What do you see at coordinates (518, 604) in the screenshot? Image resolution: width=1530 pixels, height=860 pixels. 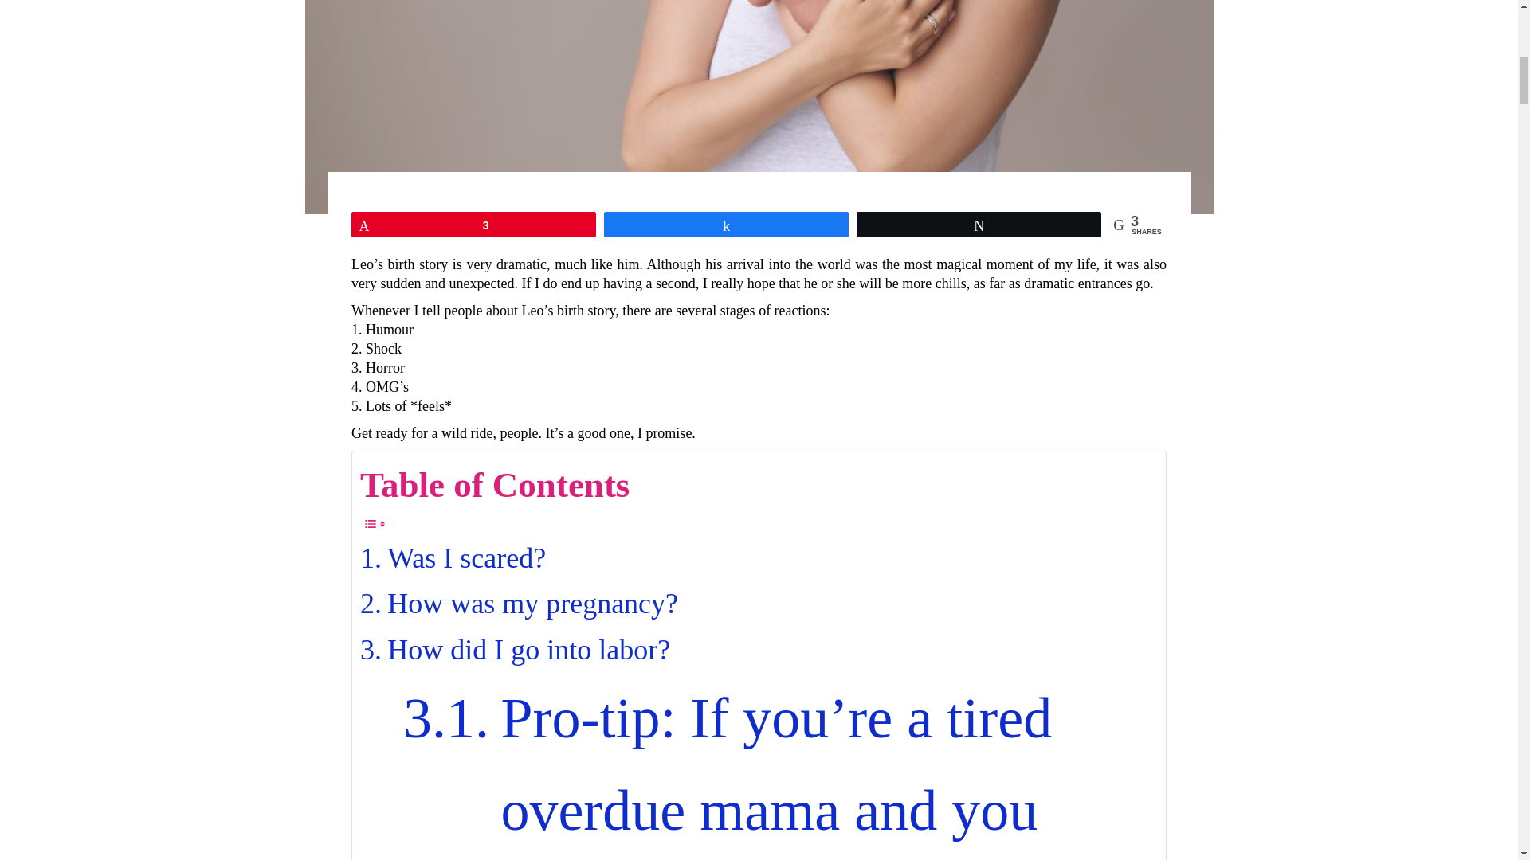 I see `How was my pregnancy?` at bounding box center [518, 604].